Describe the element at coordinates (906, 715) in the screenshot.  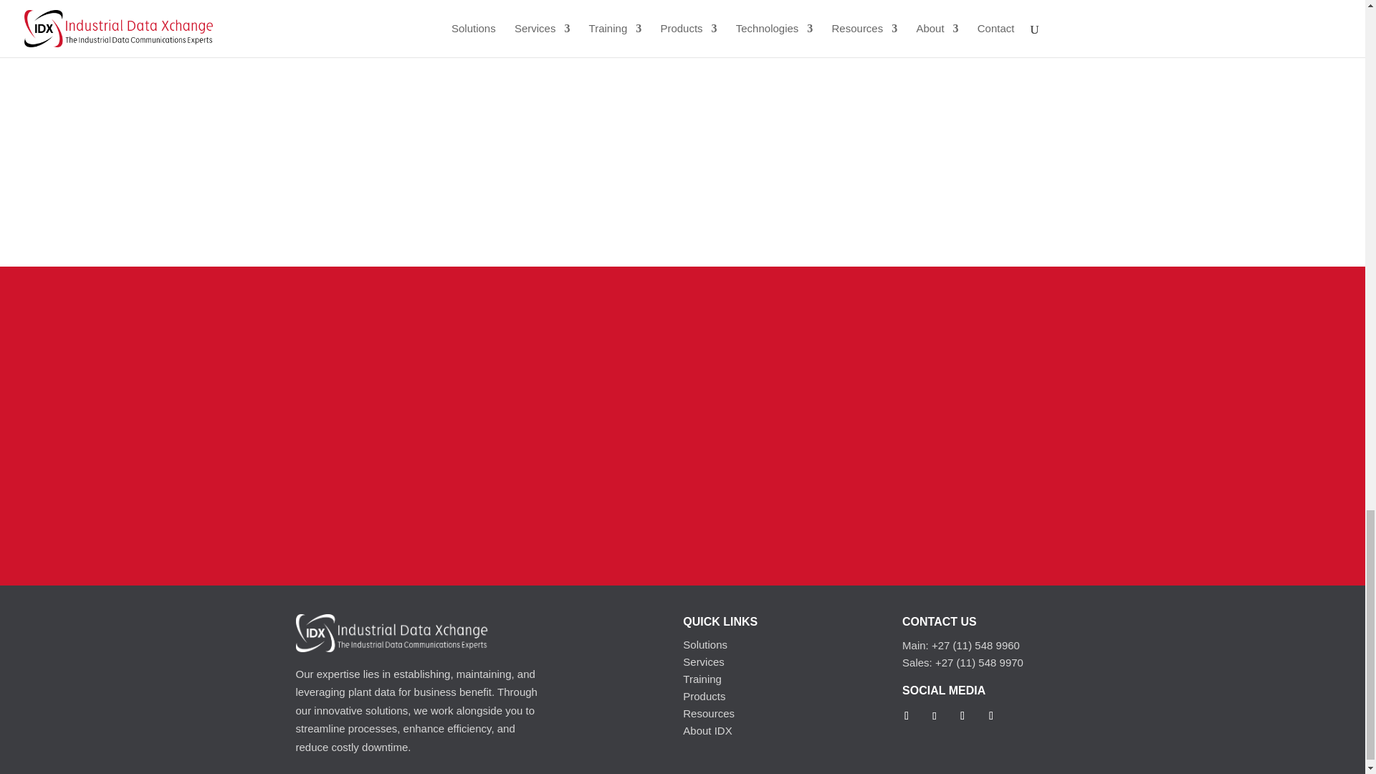
I see `Follow on Facebook` at that location.